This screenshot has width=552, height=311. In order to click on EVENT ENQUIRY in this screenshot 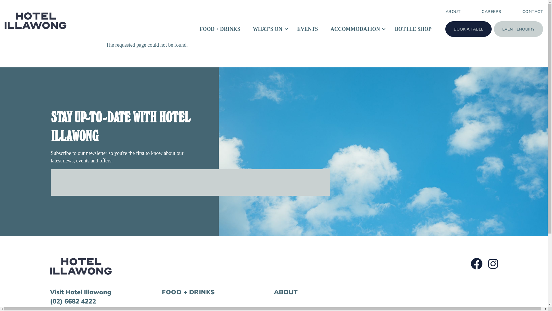, I will do `click(519, 29)`.